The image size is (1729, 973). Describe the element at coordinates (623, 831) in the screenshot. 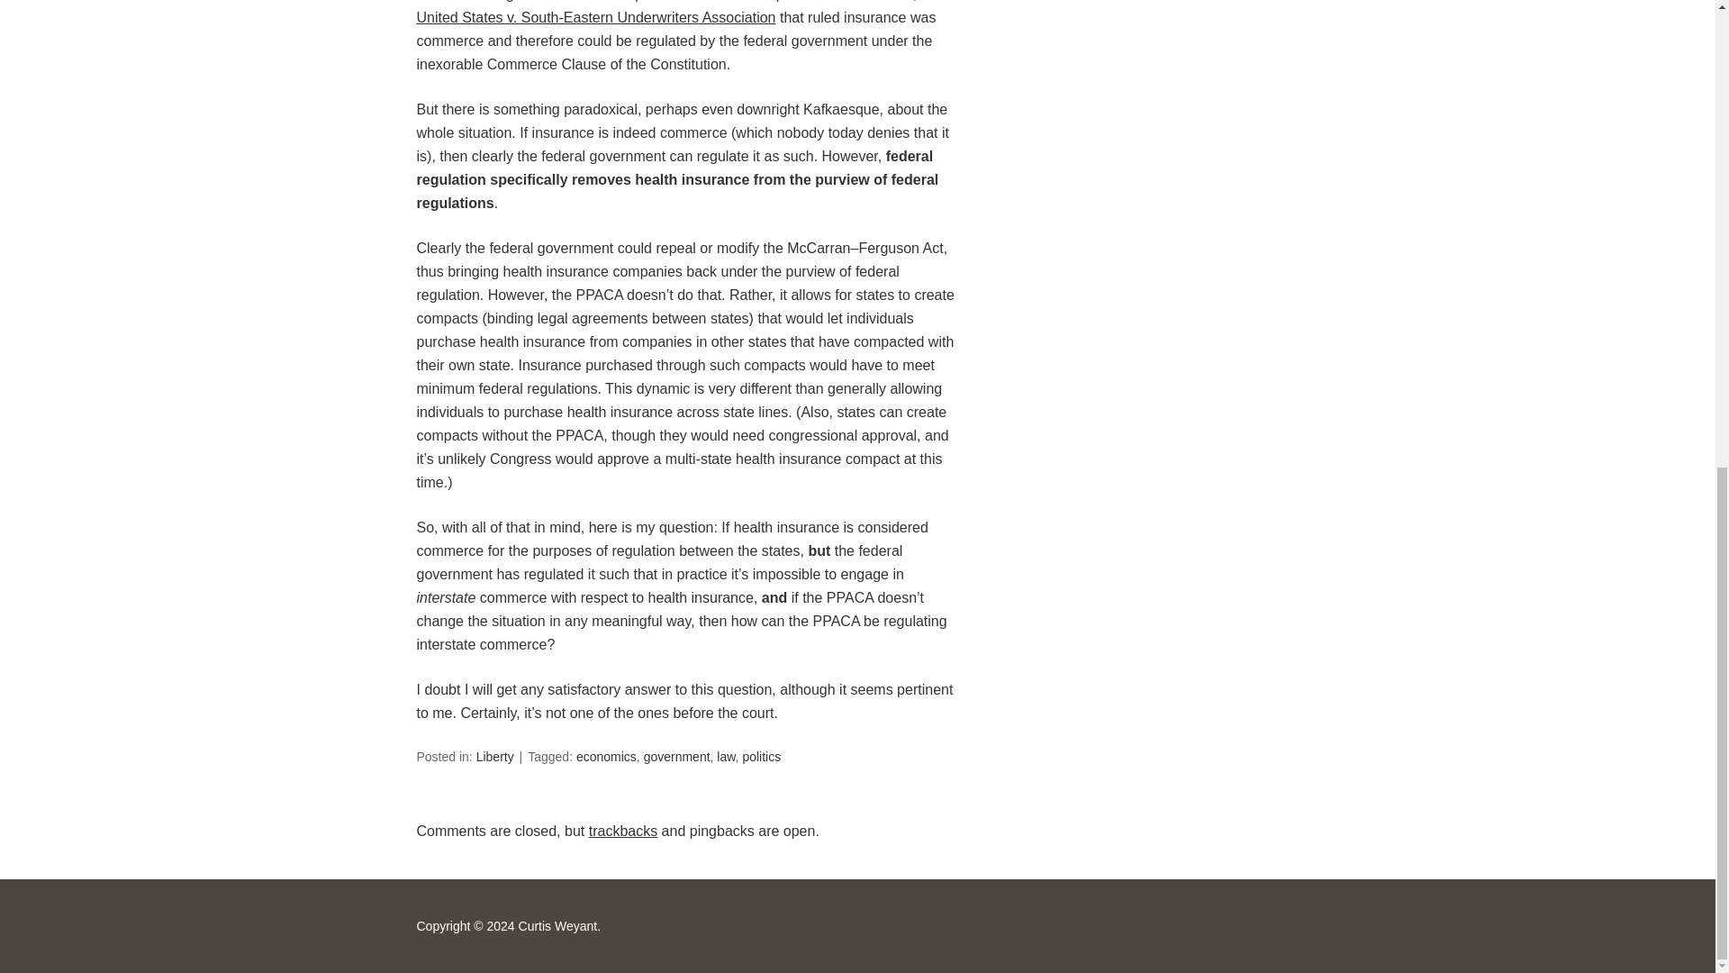

I see `trackbacks` at that location.